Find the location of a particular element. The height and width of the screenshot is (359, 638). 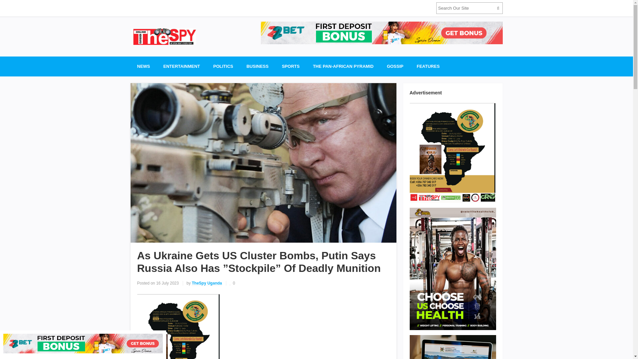

0 is located at coordinates (232, 283).